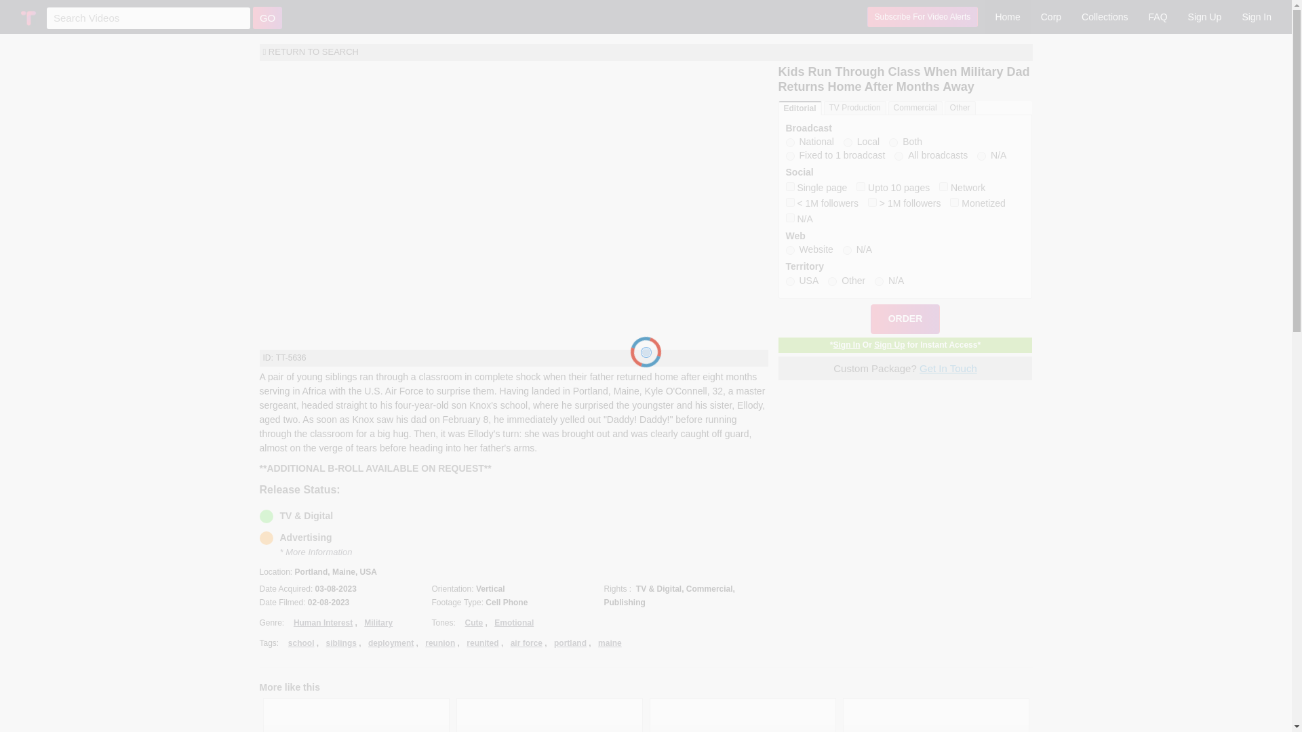 The image size is (1302, 732). I want to click on 2, so click(861, 186).